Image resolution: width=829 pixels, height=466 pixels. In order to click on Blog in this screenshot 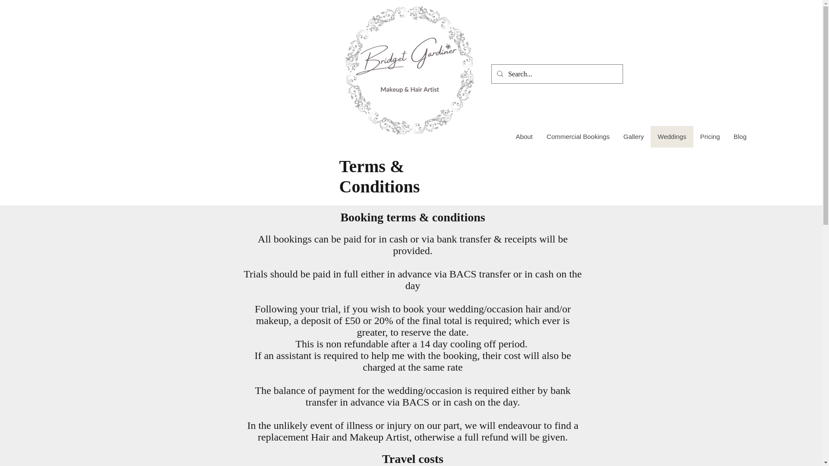, I will do `click(739, 136)`.